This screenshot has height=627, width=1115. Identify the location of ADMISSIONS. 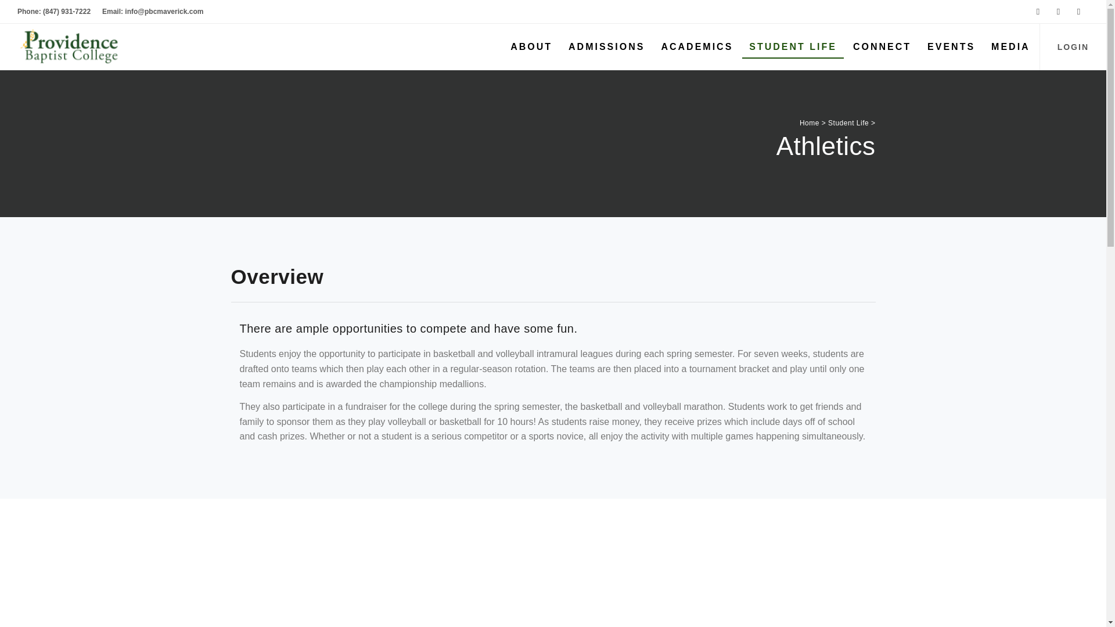
(606, 46).